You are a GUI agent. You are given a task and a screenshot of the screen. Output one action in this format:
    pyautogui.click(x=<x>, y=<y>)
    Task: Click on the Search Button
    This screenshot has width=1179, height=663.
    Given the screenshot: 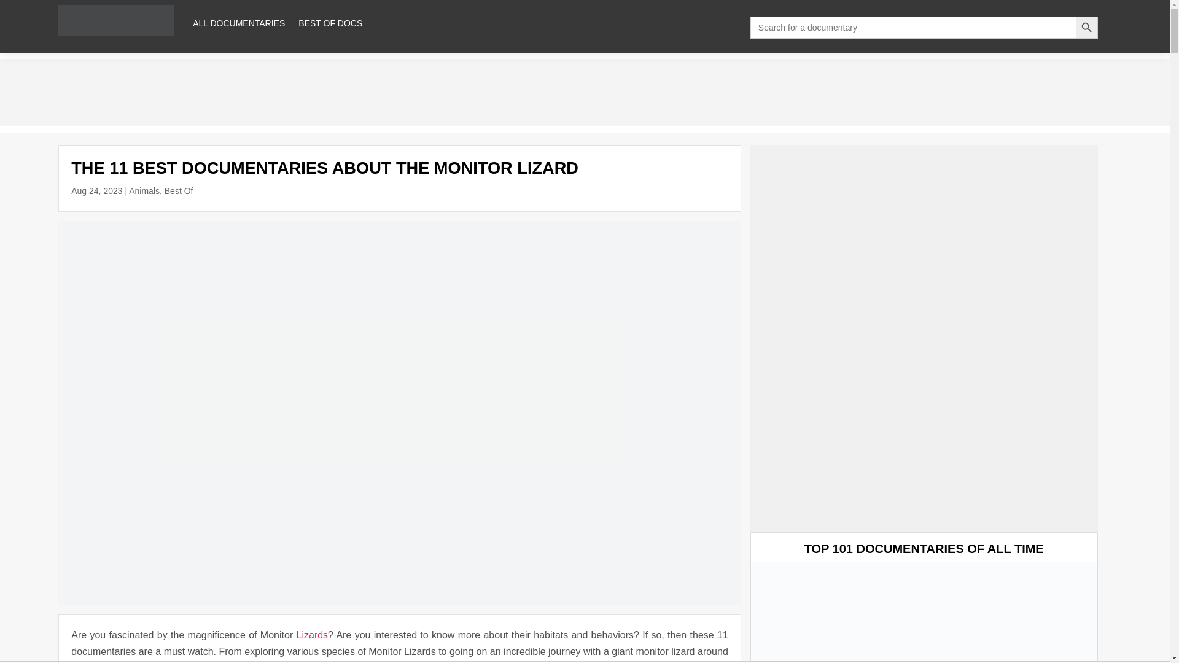 What is the action you would take?
    pyautogui.click(x=1086, y=27)
    